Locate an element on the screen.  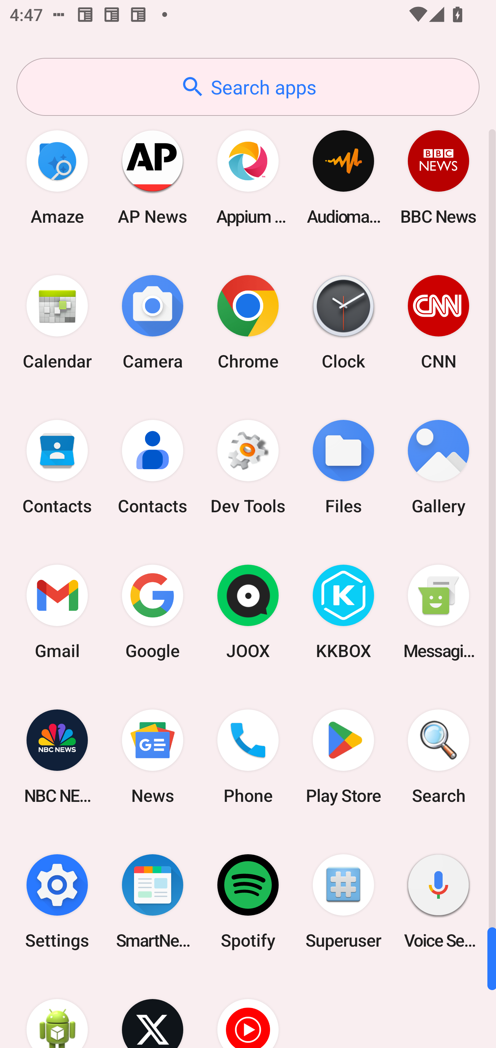
NBC NEWS is located at coordinates (57, 756).